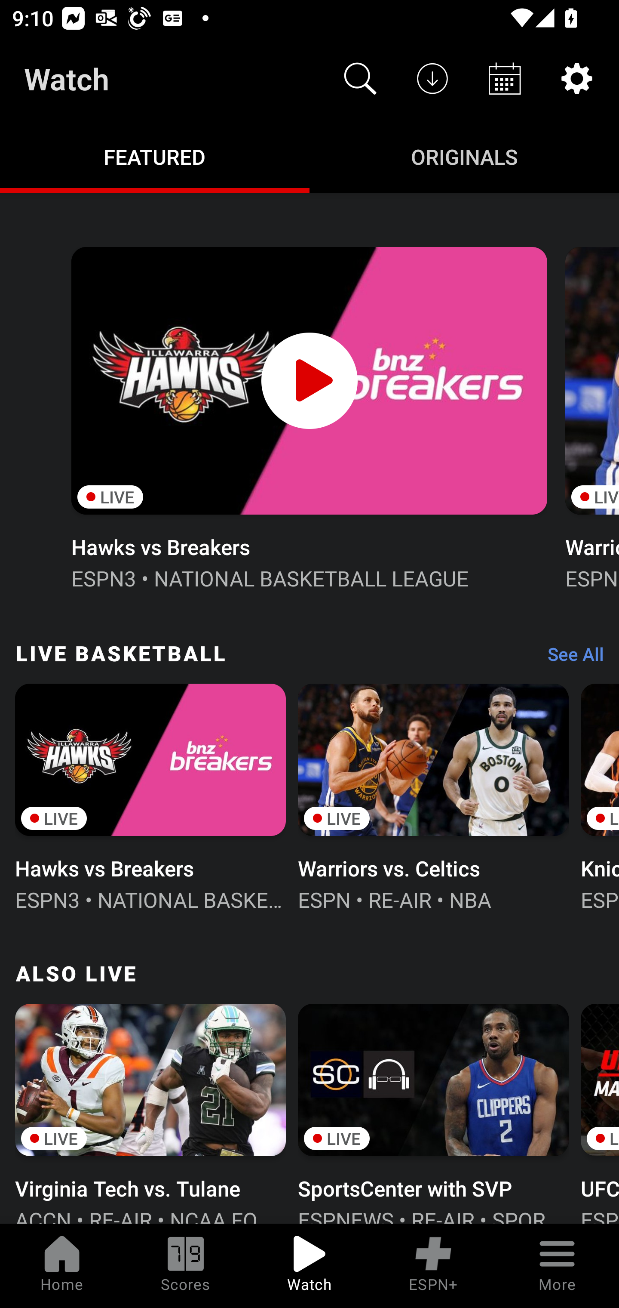  I want to click on LIVE Warriors vs. Celtics ESPN • RE-AIR • NBA, so click(433, 796).